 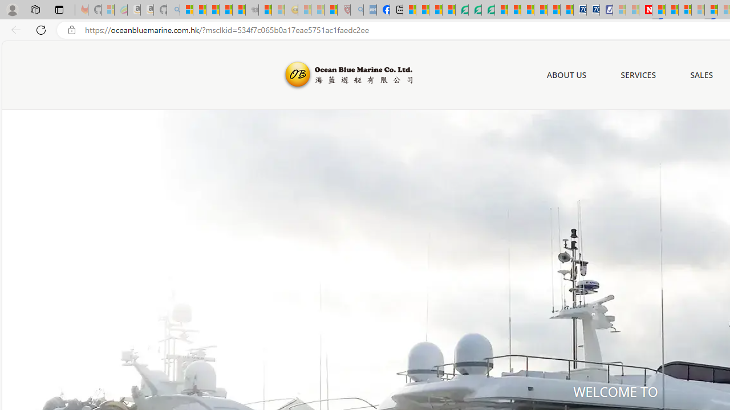 What do you see at coordinates (488, 10) in the screenshot?
I see `Microsoft Word - consumer-privacy address update 2.2021` at bounding box center [488, 10].